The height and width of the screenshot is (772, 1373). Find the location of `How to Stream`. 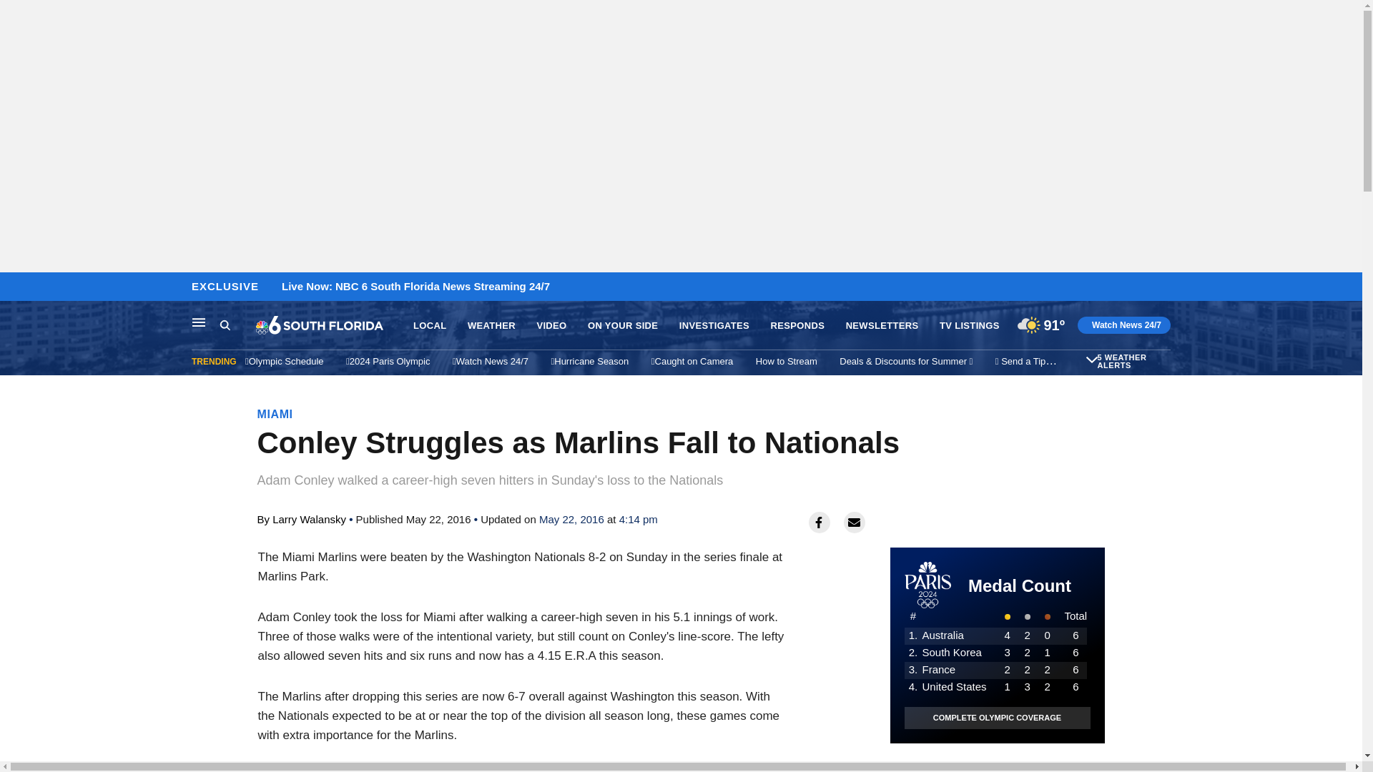

How to Stream is located at coordinates (787, 361).